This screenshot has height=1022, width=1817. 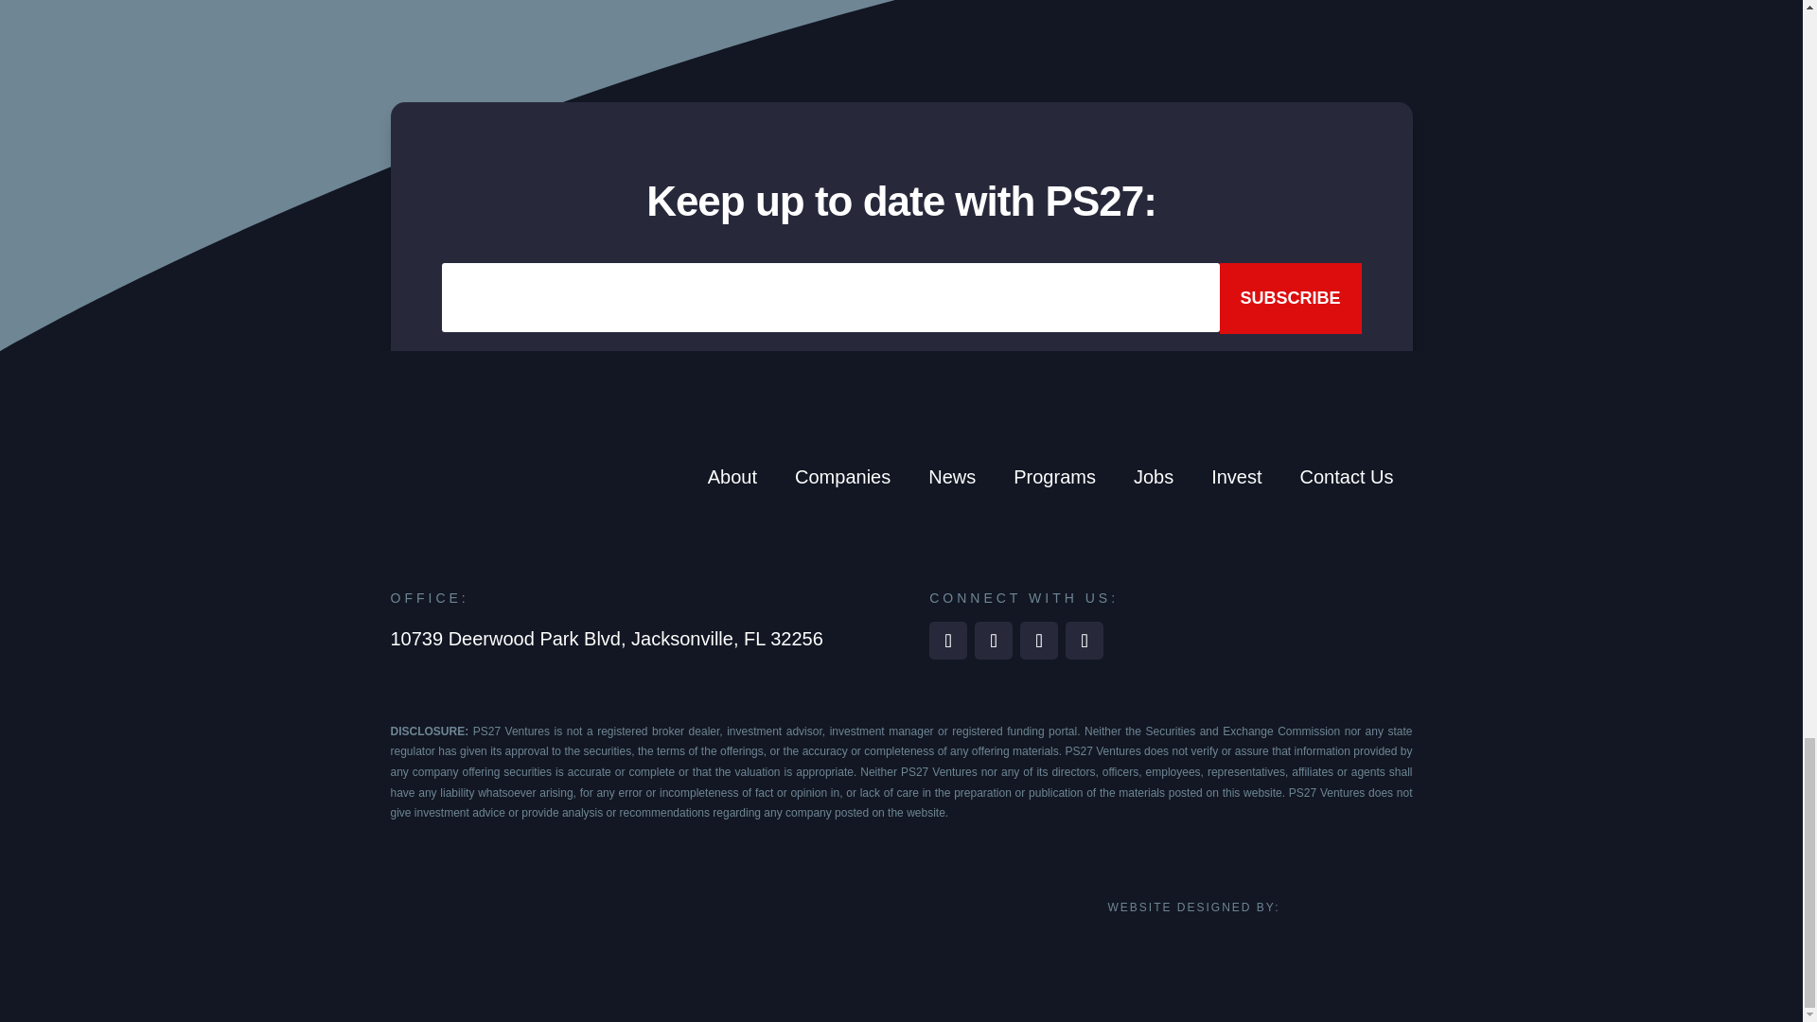 I want to click on Follow on X, so click(x=1084, y=640).